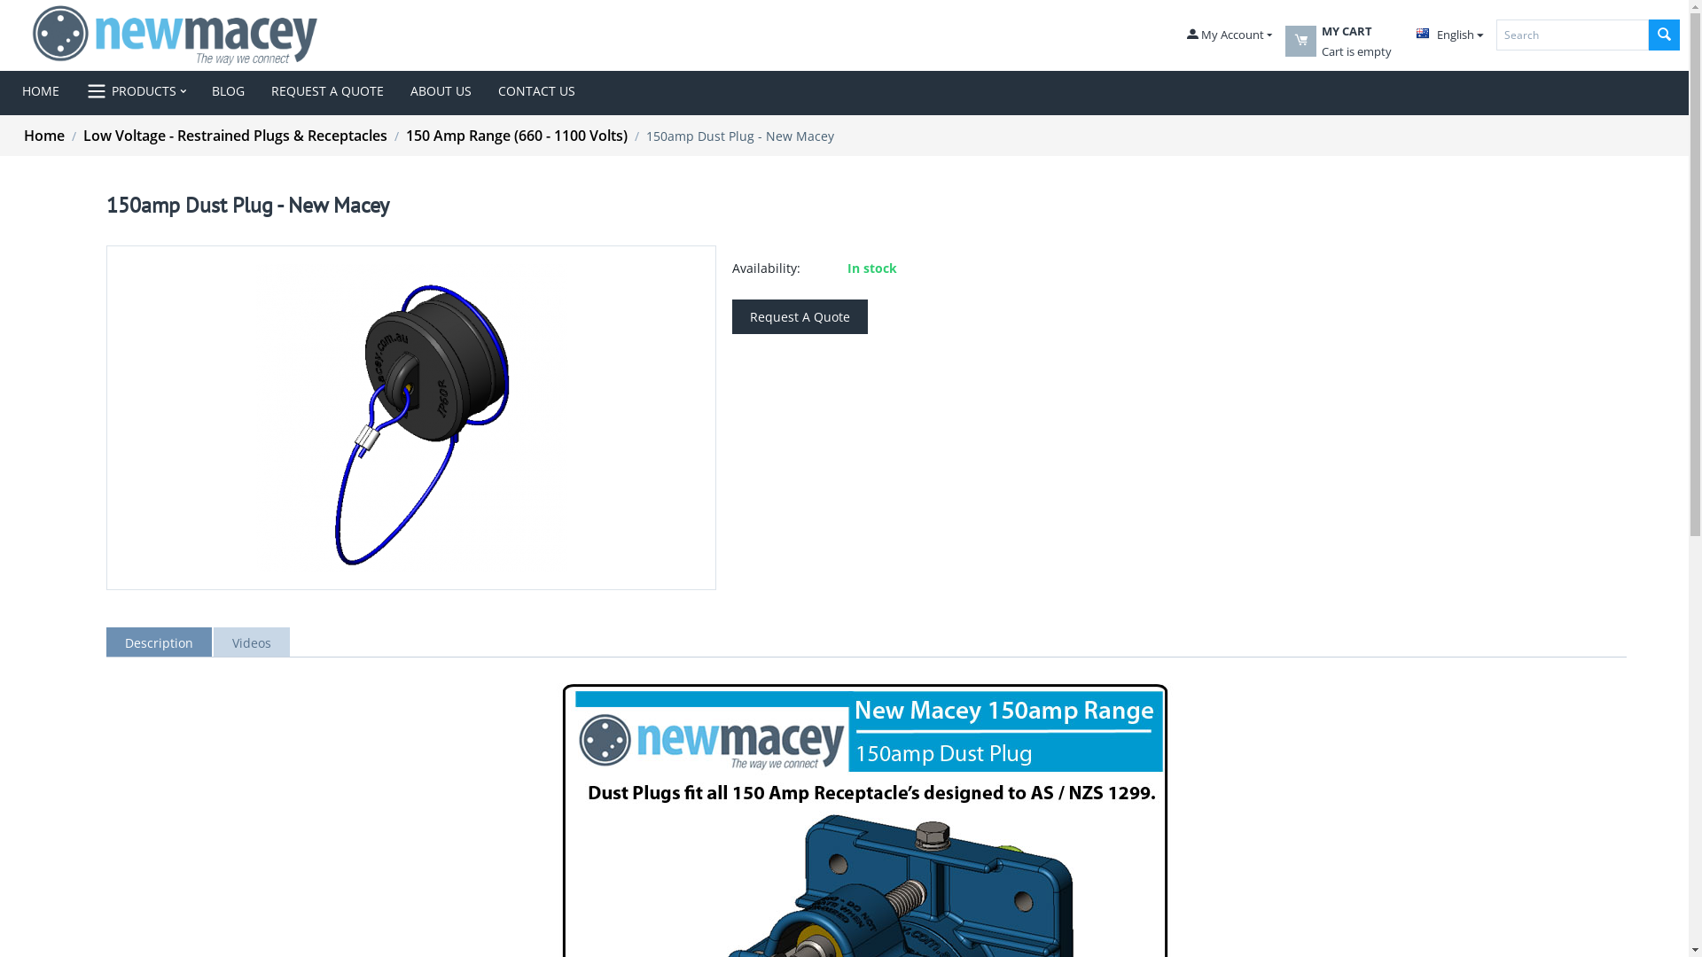 The height and width of the screenshot is (957, 1702). What do you see at coordinates (176, 35) in the screenshot?
I see `NewMacey Pty Ltd` at bounding box center [176, 35].